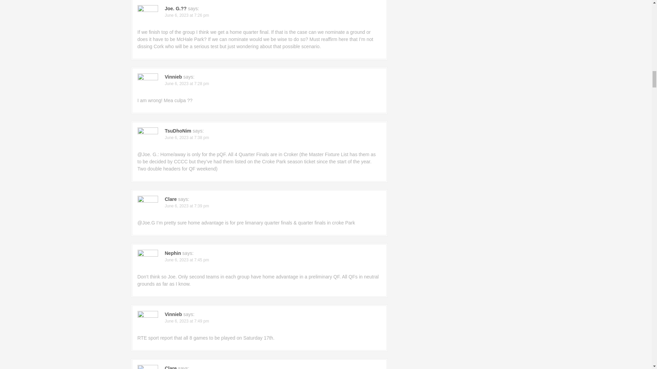  Describe the element at coordinates (187, 83) in the screenshot. I see `June 6, 2023 at 7:28 pm` at that location.